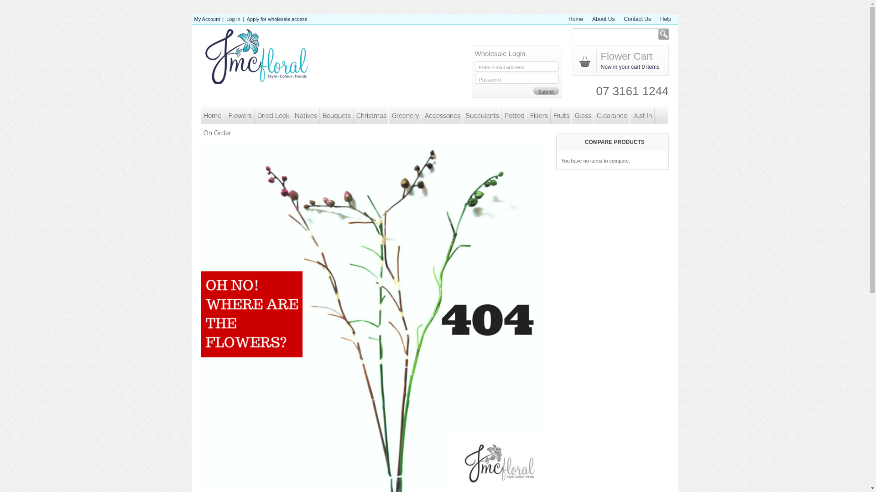  What do you see at coordinates (626, 56) in the screenshot?
I see `Flower Cart` at bounding box center [626, 56].